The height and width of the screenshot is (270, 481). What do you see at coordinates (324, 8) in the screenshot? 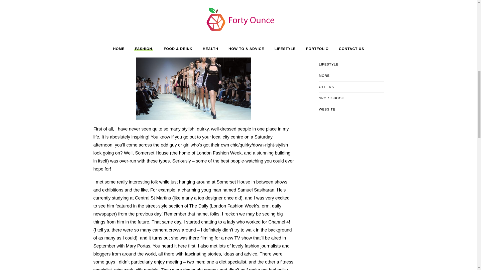
I see `GAME` at bounding box center [324, 8].